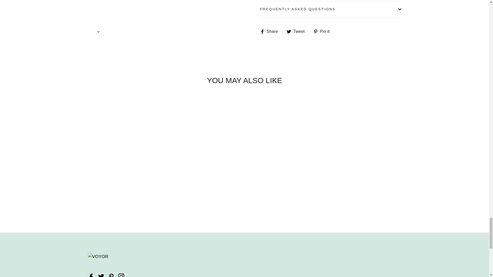  I want to click on Share on Facebook, so click(271, 31).